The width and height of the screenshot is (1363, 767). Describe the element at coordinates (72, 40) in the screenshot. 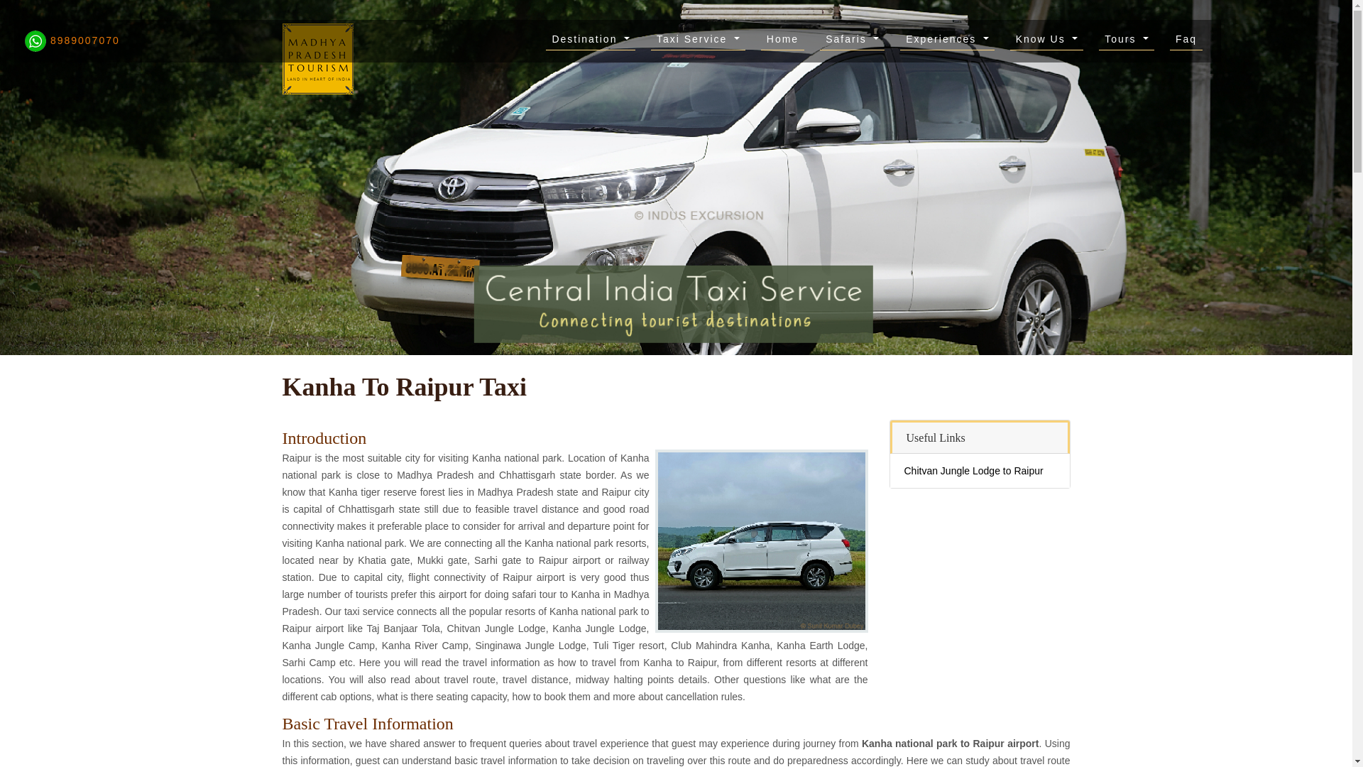

I see ` 8989007070` at that location.